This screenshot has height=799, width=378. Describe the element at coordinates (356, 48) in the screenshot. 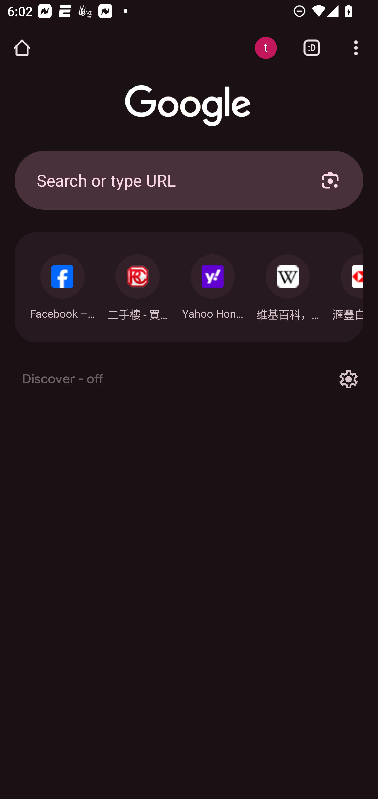

I see `Customize and control Google Chrome` at that location.